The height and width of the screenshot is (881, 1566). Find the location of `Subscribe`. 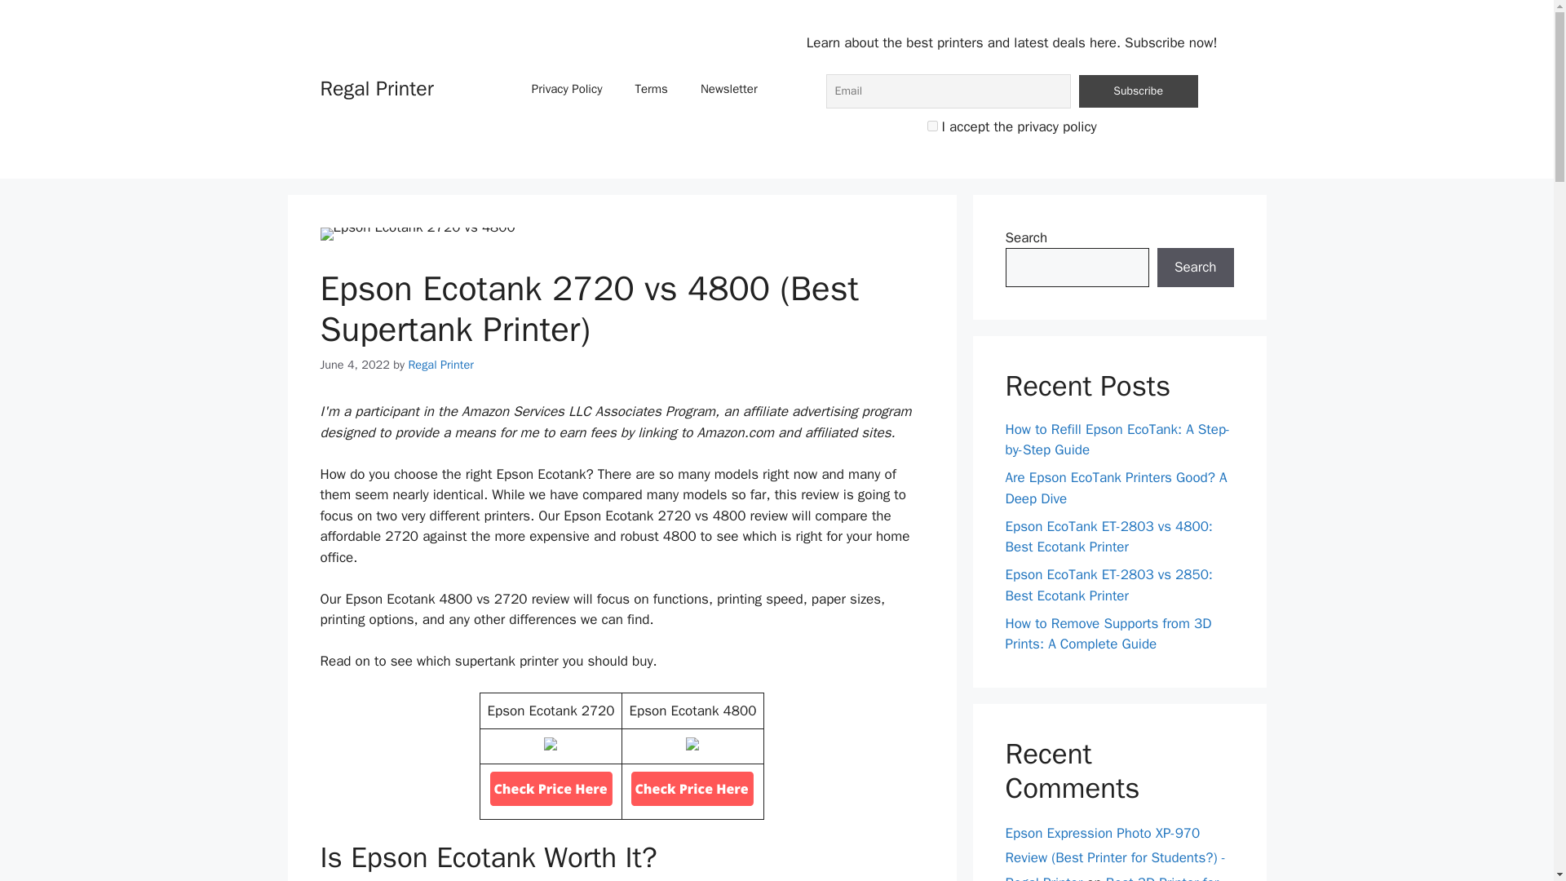

Subscribe is located at coordinates (1138, 91).